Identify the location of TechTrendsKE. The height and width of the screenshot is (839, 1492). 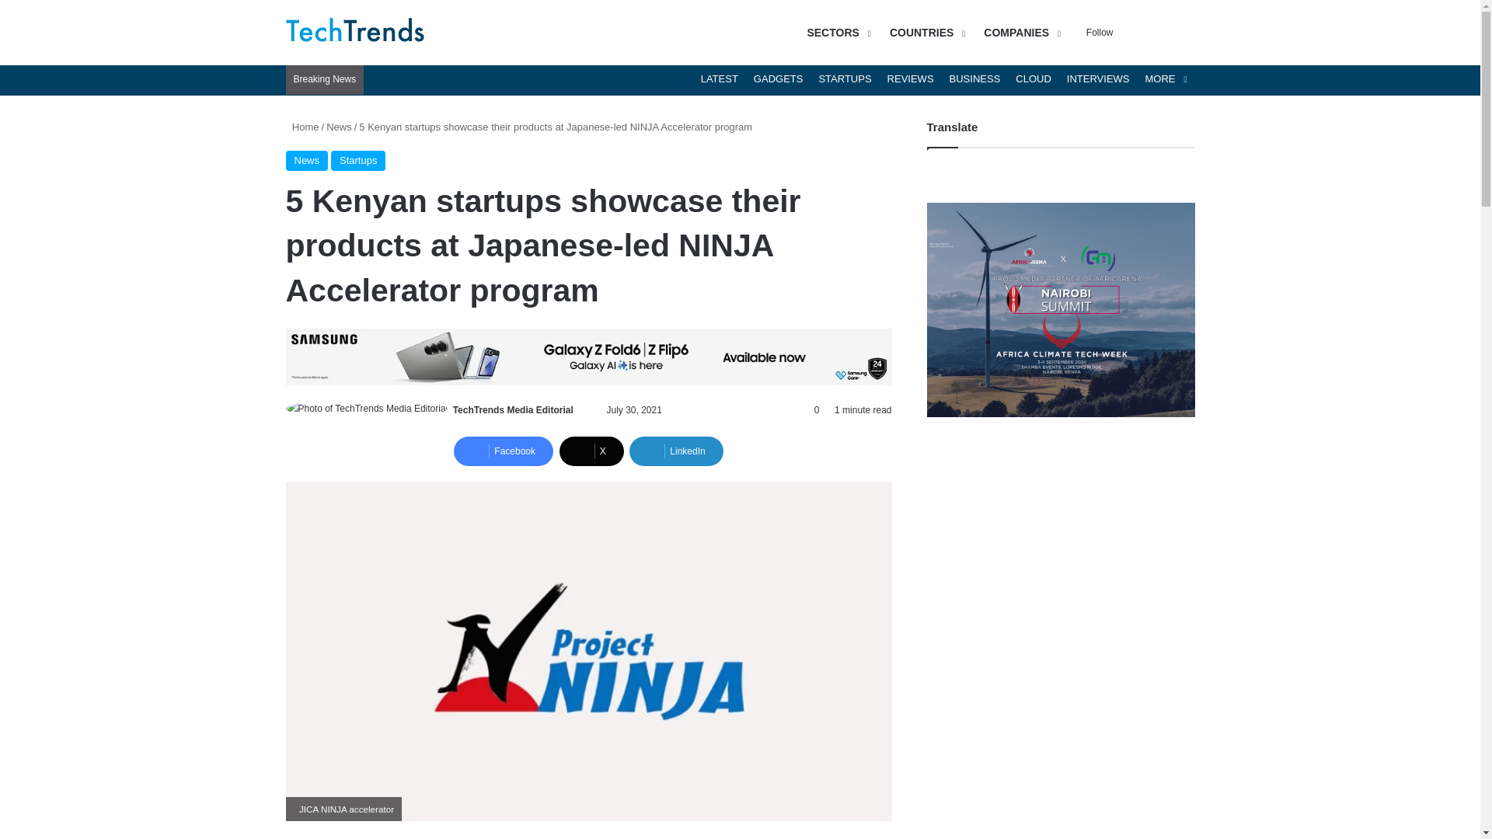
(356, 33).